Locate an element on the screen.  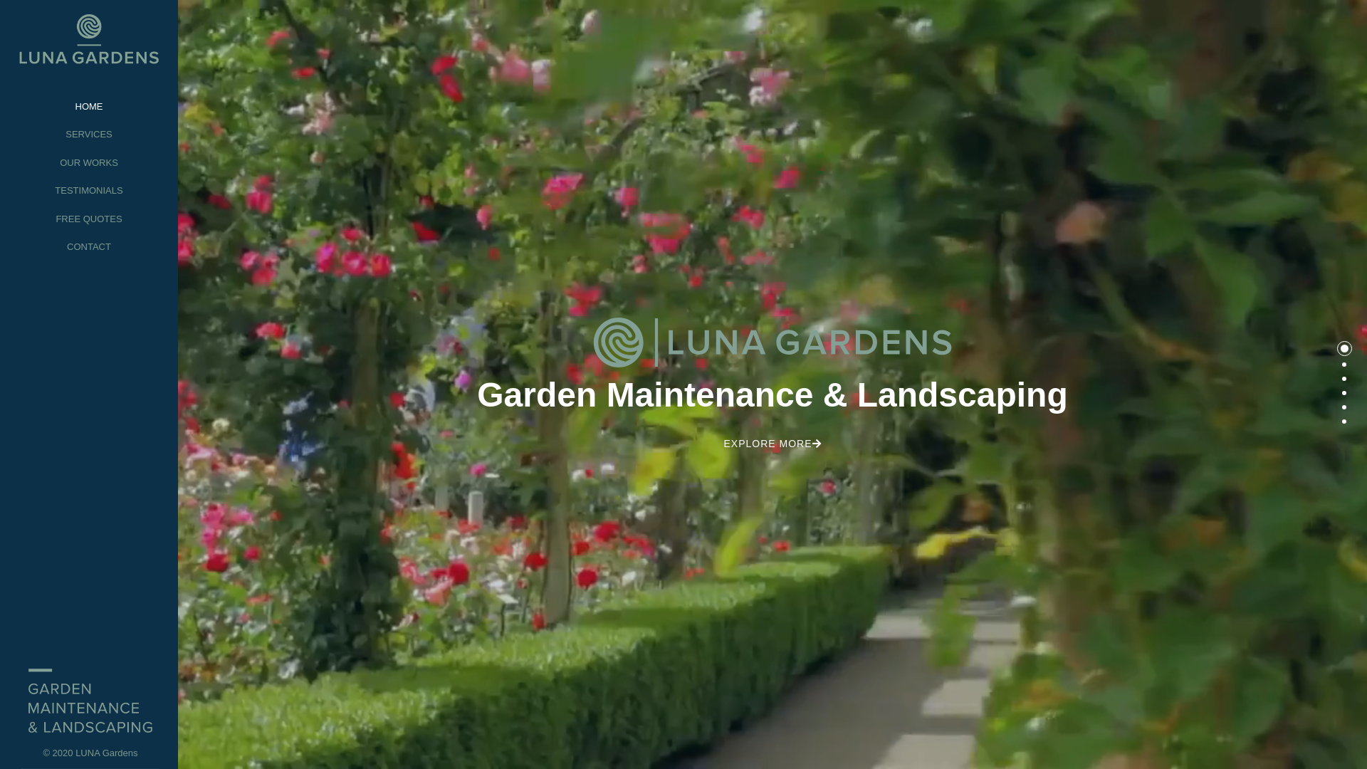
OUR WORKS is located at coordinates (89, 163).